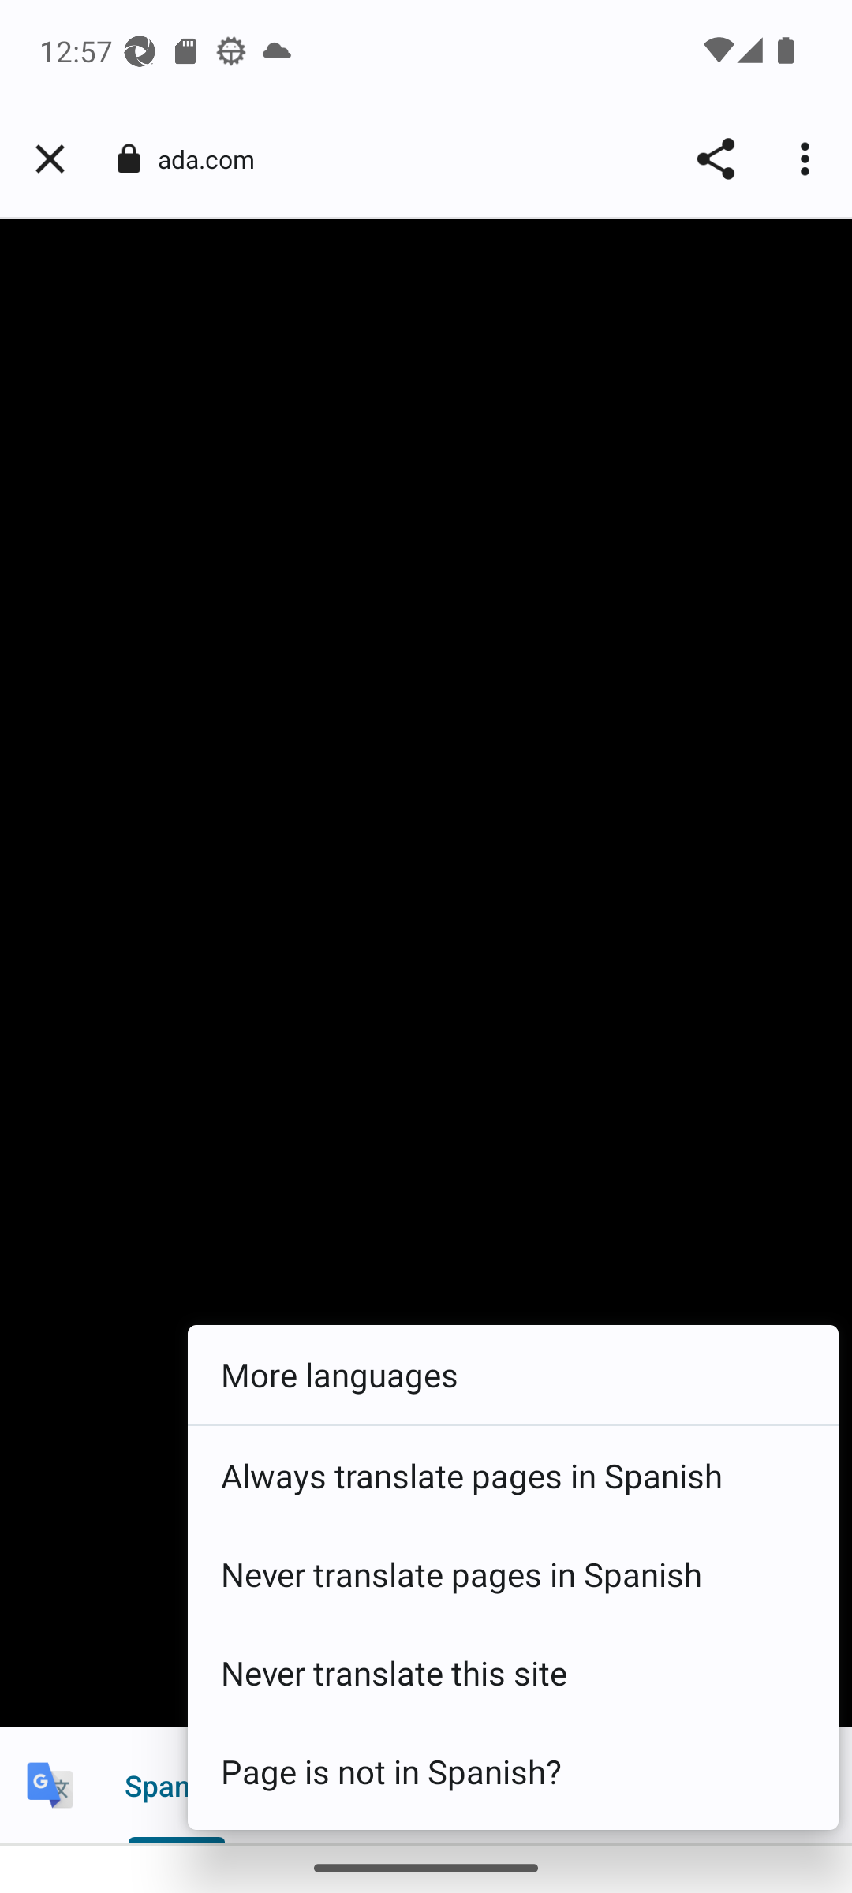  I want to click on More languages, so click(513, 1376).